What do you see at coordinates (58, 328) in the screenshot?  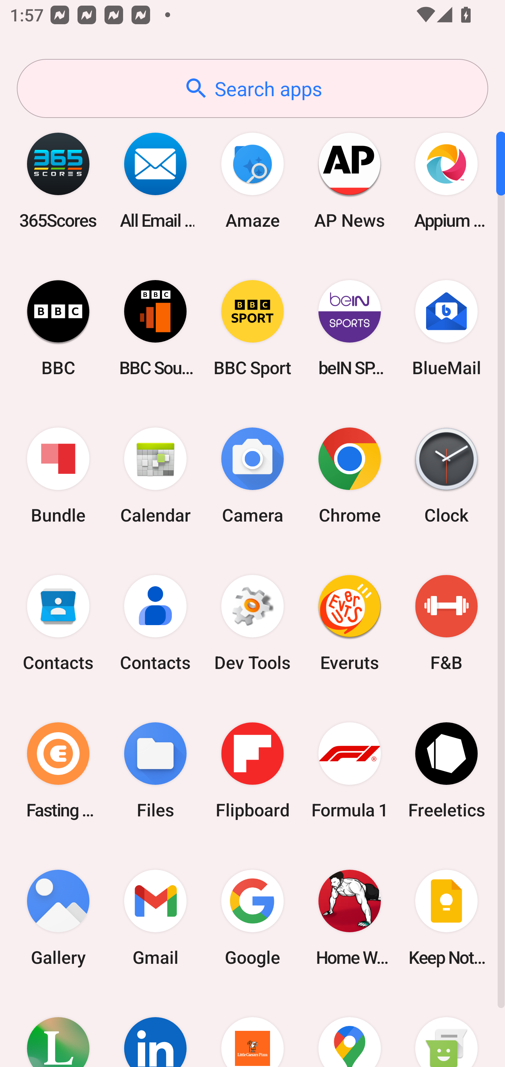 I see `BBC` at bounding box center [58, 328].